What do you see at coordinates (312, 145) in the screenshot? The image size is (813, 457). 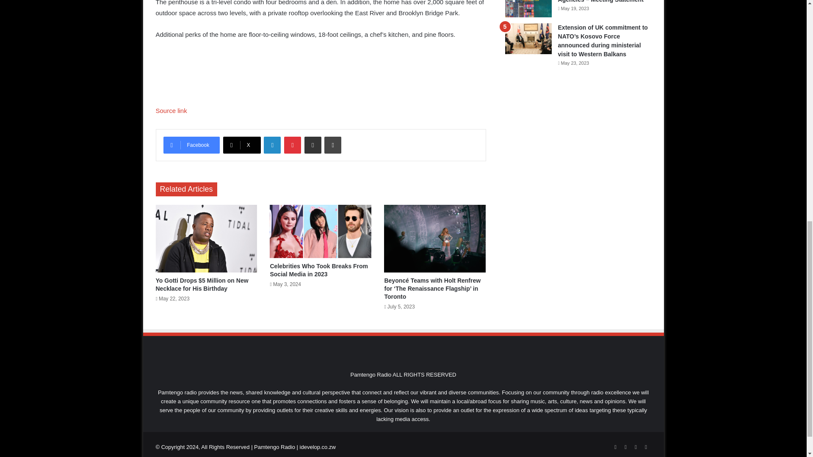 I see `Share via Email` at bounding box center [312, 145].